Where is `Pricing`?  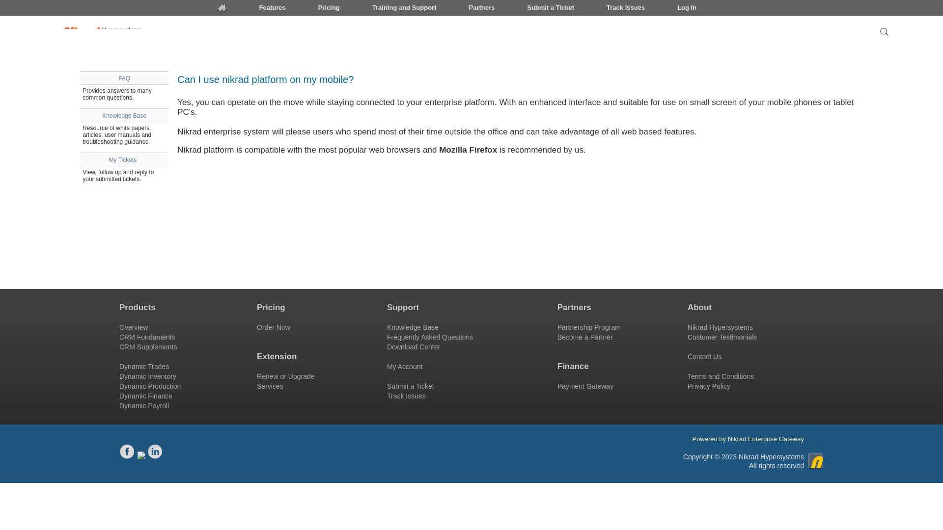
Pricing is located at coordinates (12, 9).